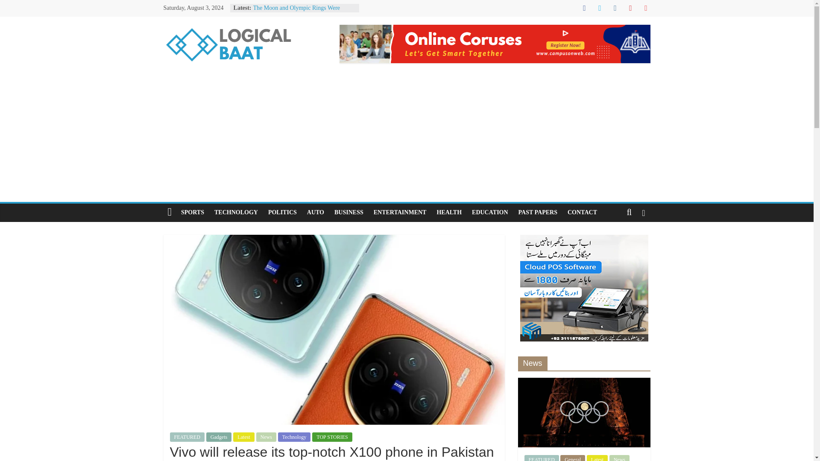  What do you see at coordinates (582, 213) in the screenshot?
I see `CONTACT` at bounding box center [582, 213].